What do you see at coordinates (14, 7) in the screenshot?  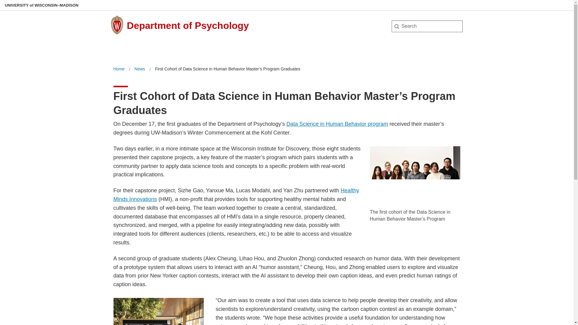 I see `Search` at bounding box center [14, 7].